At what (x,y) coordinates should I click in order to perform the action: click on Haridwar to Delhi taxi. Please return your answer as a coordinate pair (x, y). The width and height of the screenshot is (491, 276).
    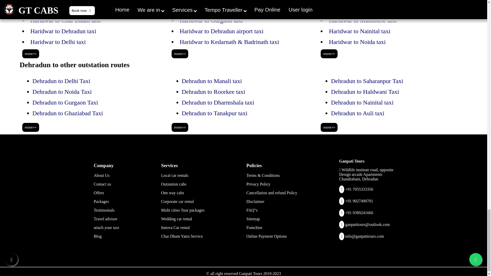
    Looking at the image, I should click on (58, 42).